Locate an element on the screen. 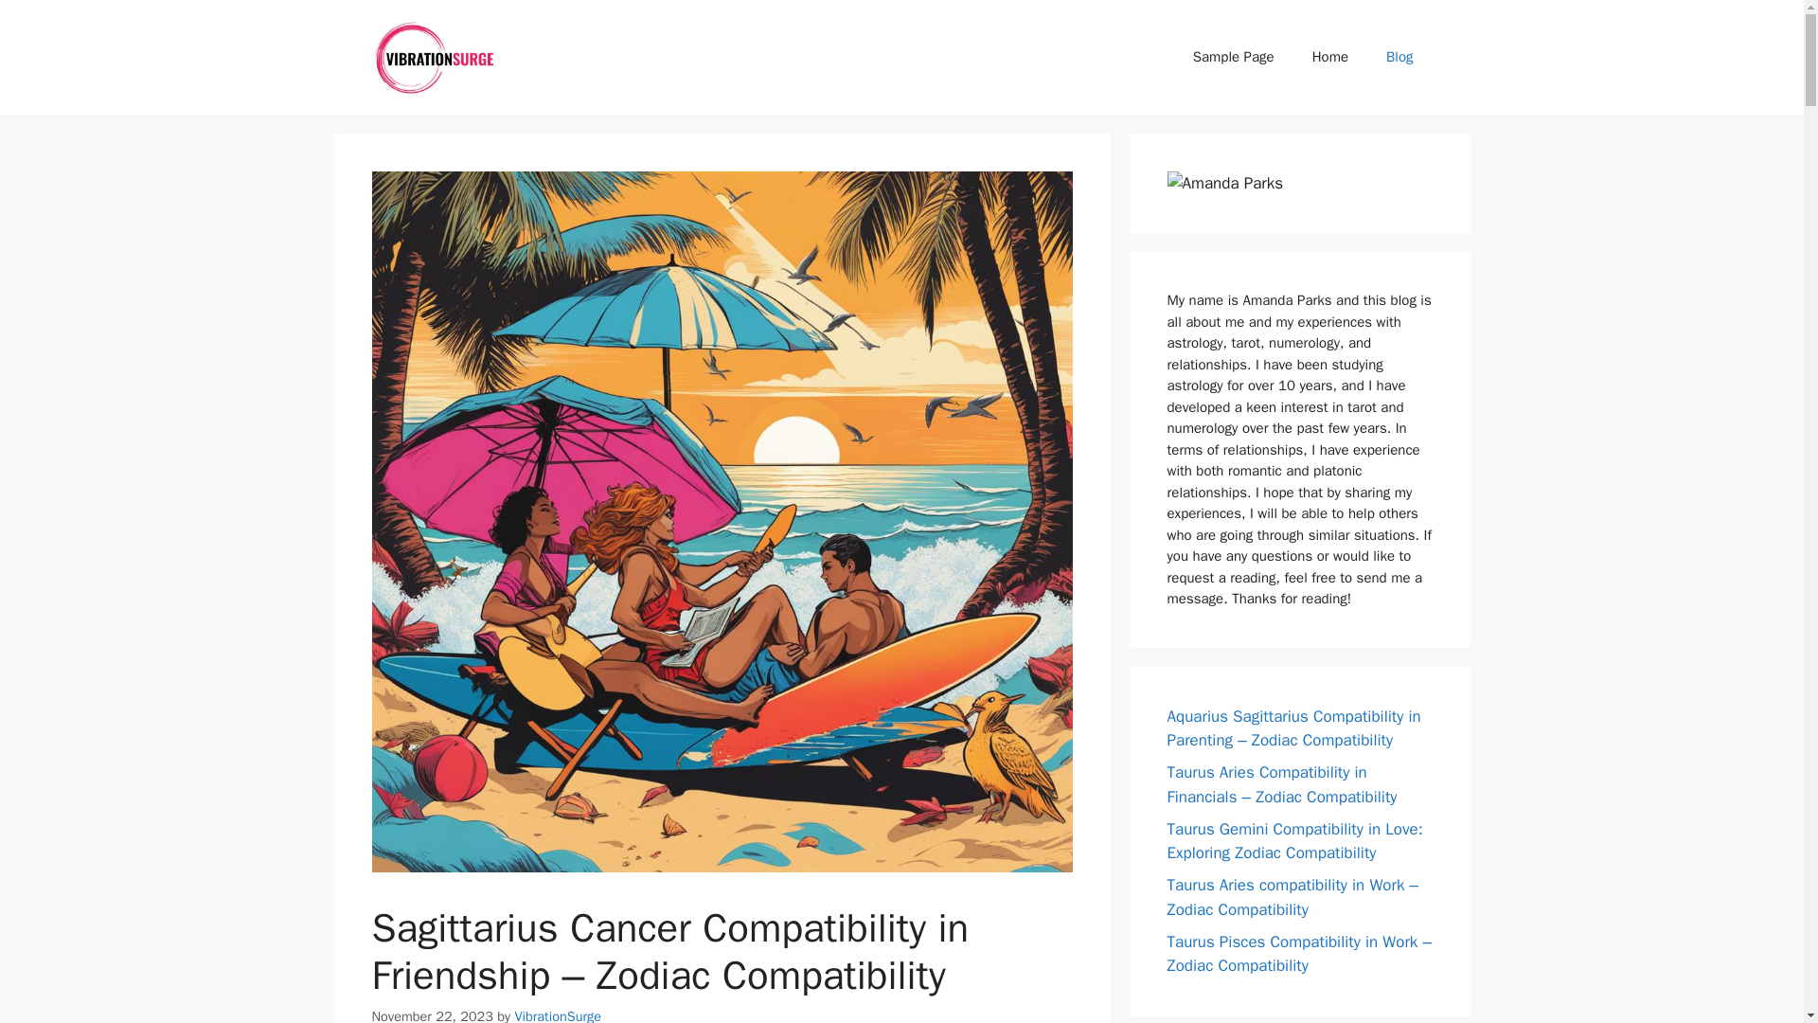 This screenshot has height=1023, width=1818. VibrationSurge is located at coordinates (558, 1015).